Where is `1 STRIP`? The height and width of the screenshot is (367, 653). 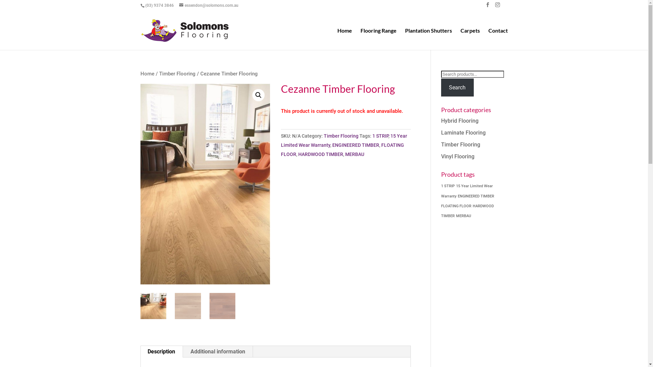
1 STRIP is located at coordinates (448, 186).